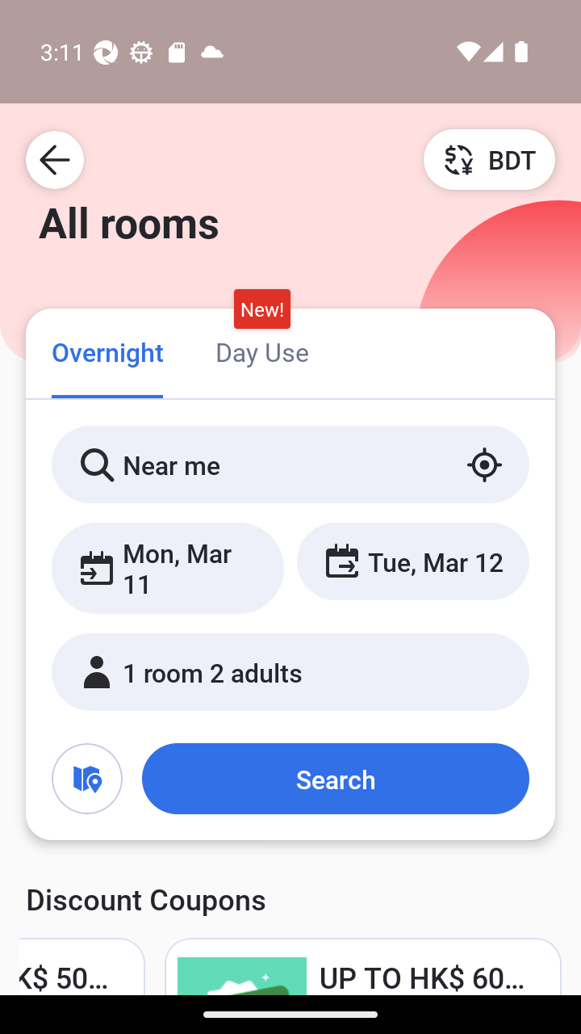 This screenshot has width=581, height=1034. What do you see at coordinates (290, 672) in the screenshot?
I see `1 room 2 adults` at bounding box center [290, 672].